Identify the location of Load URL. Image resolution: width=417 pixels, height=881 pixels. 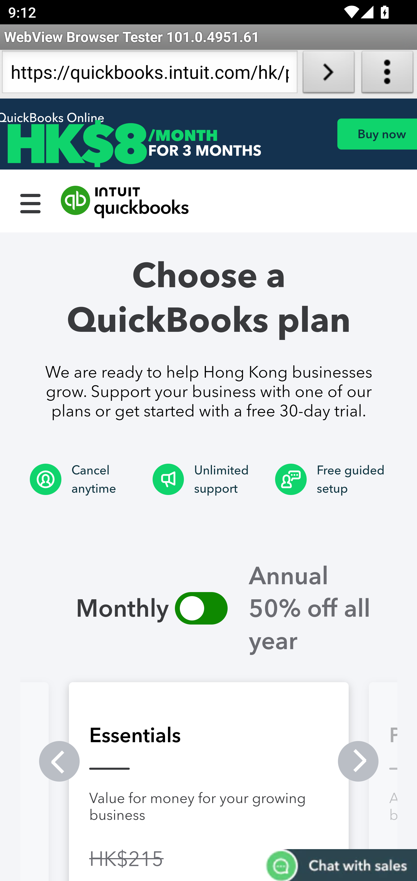
(328, 74).